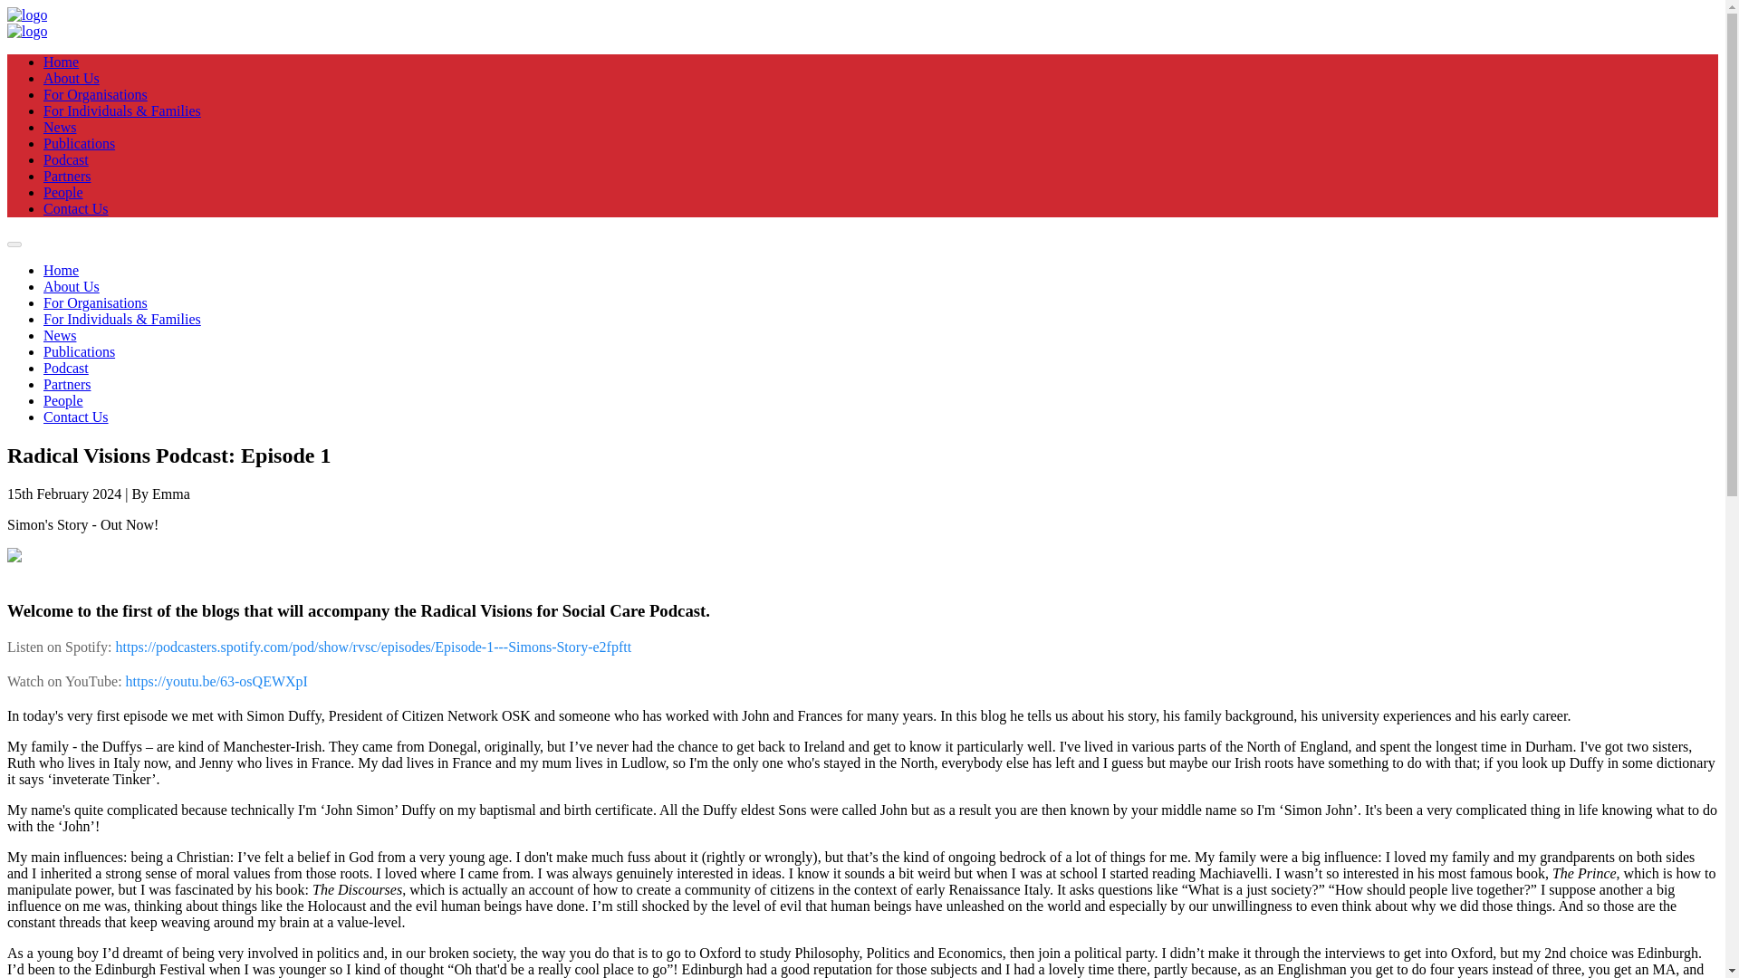  What do you see at coordinates (61, 270) in the screenshot?
I see `Home` at bounding box center [61, 270].